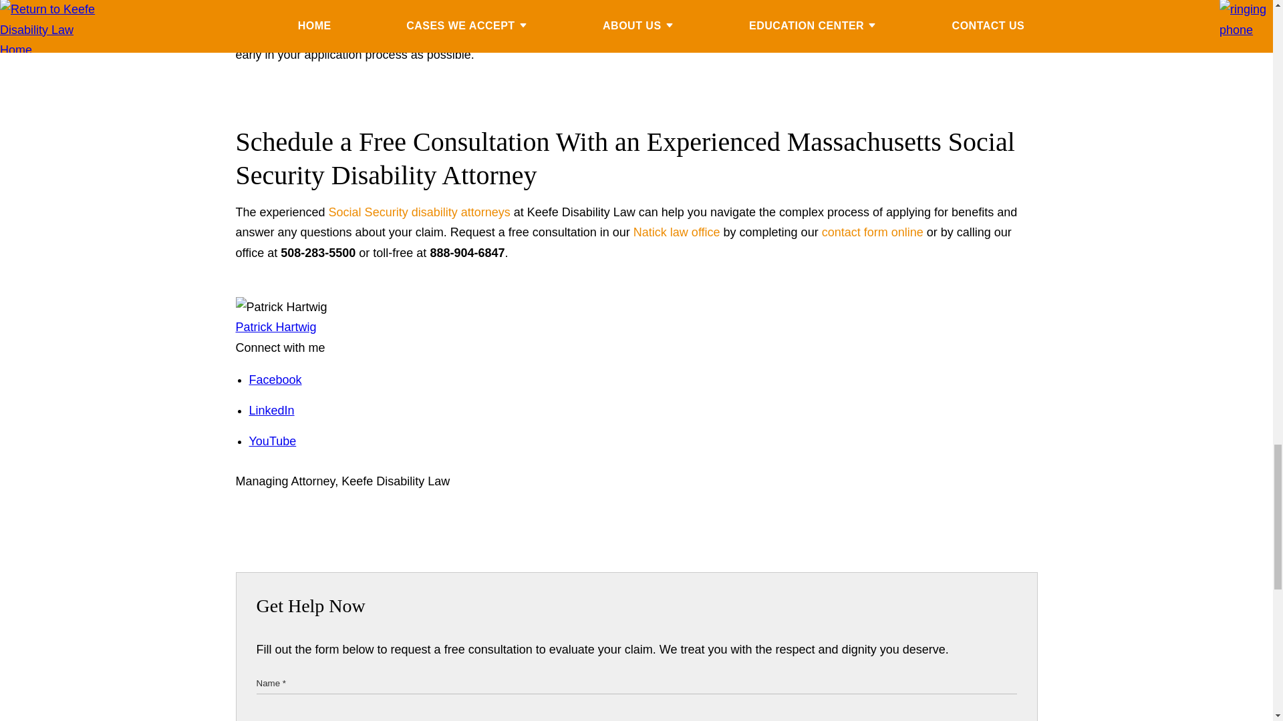 The height and width of the screenshot is (721, 1283). I want to click on common mistakes in appealing an SSDI, so click(635, 24).